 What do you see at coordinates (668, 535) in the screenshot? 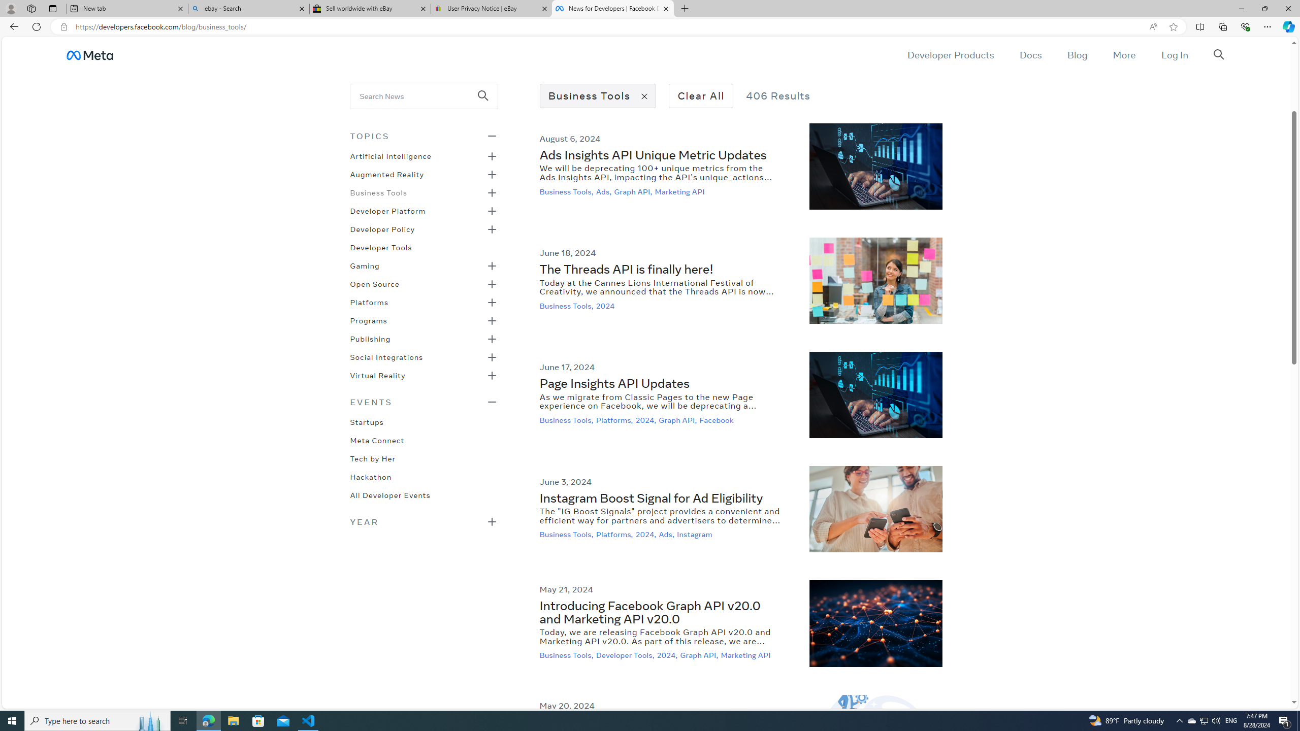
I see `Ads,` at bounding box center [668, 535].